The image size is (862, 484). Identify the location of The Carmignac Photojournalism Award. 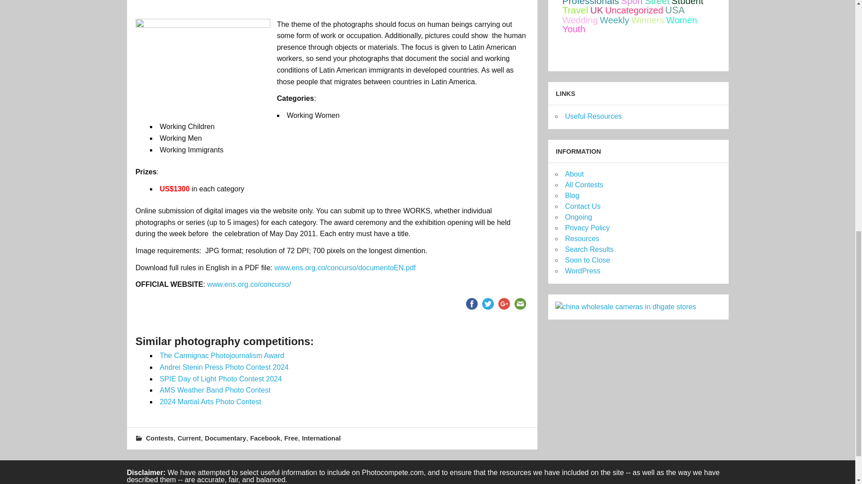
(222, 356).